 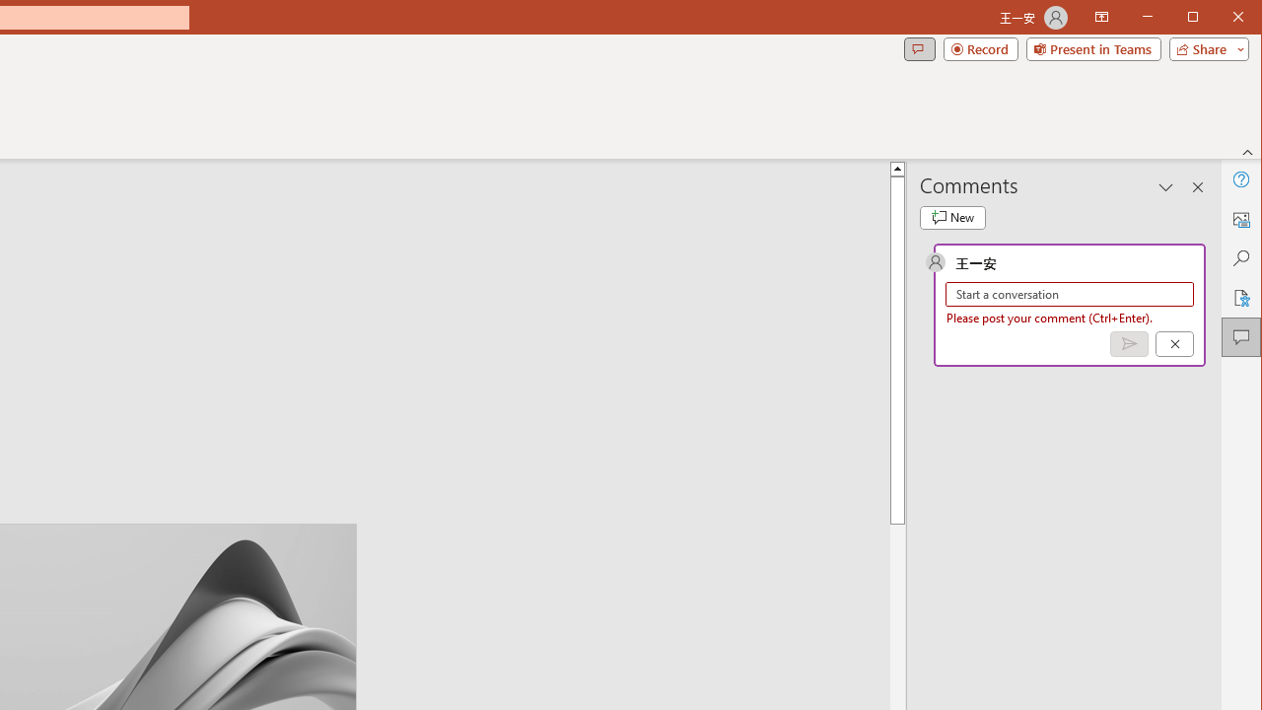 What do you see at coordinates (1129, 344) in the screenshot?
I see `Post comment (Ctrl + Enter)` at bounding box center [1129, 344].